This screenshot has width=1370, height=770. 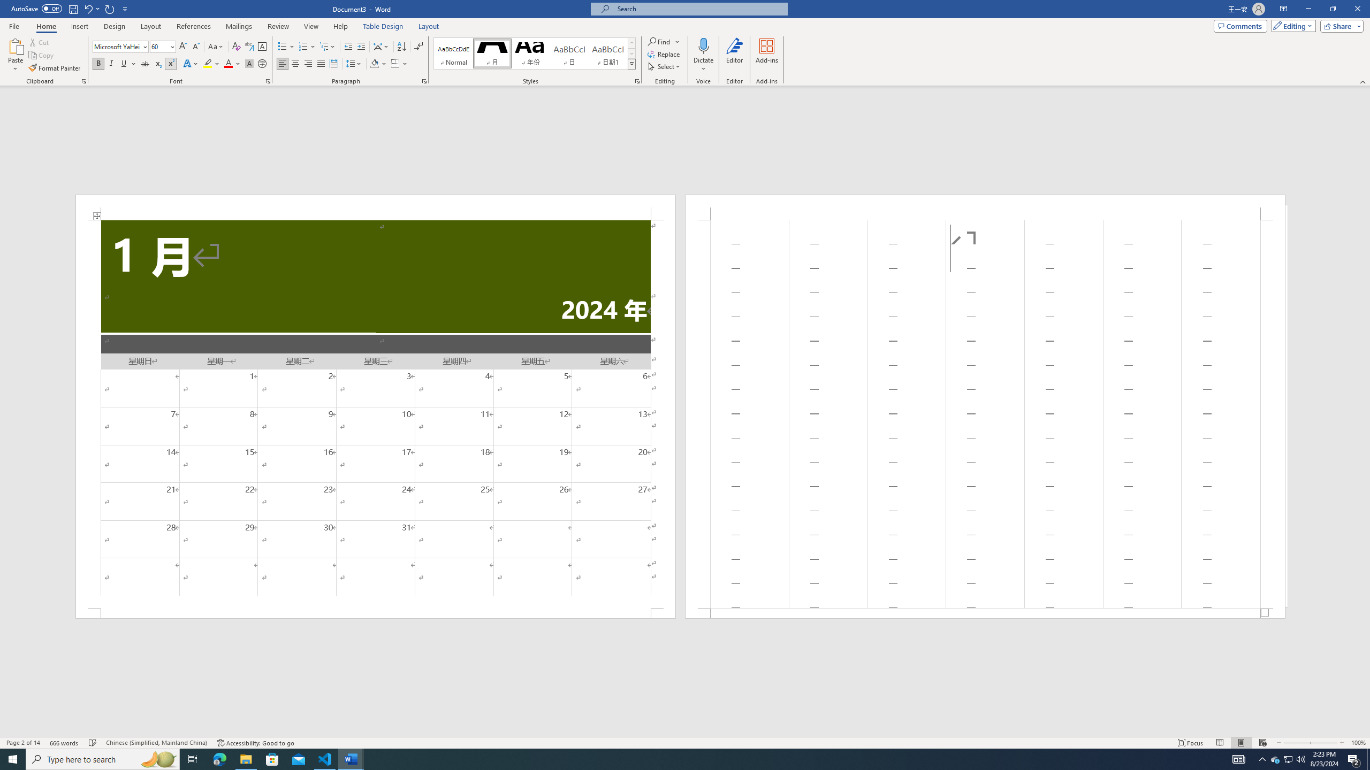 What do you see at coordinates (354, 64) in the screenshot?
I see `Line and Paragraph Spacing` at bounding box center [354, 64].